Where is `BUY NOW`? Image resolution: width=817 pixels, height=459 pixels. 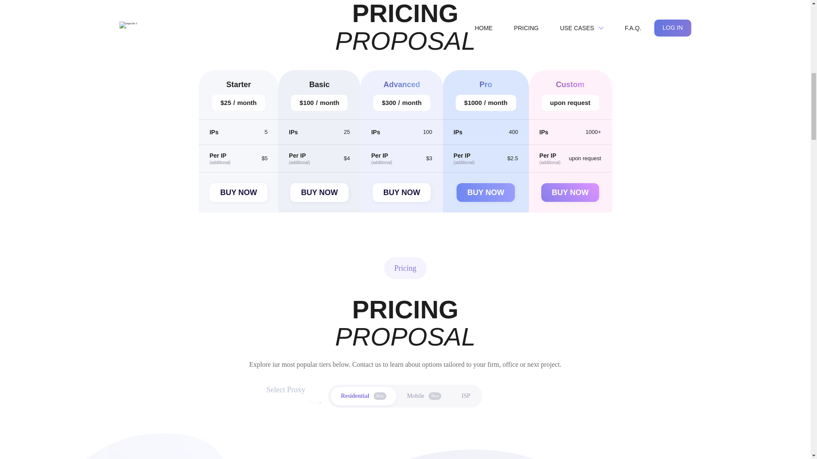
BUY NOW is located at coordinates (402, 192).